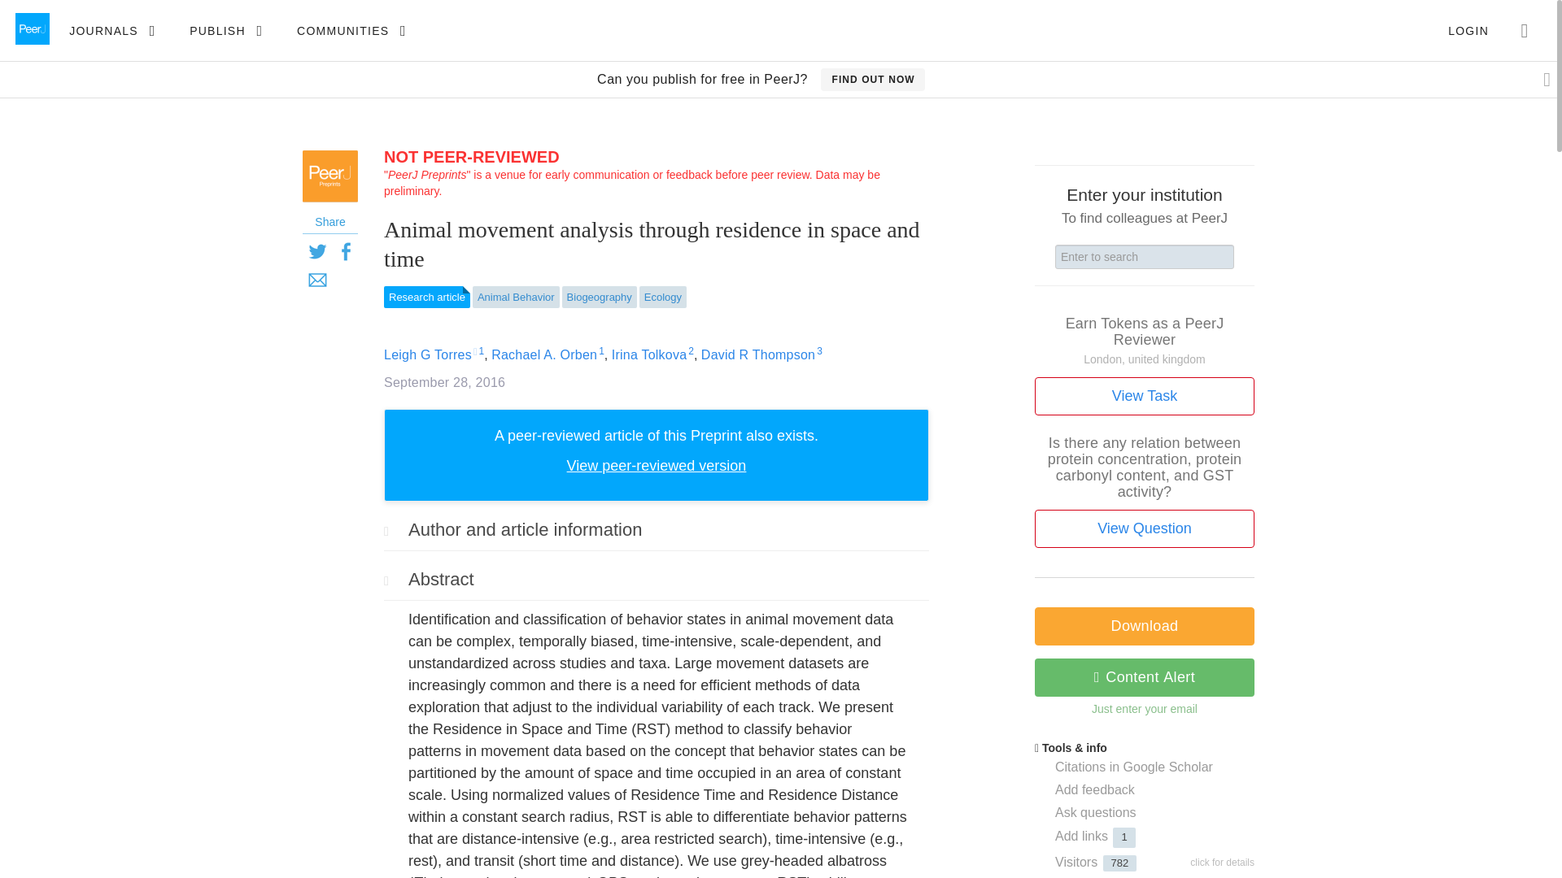 The image size is (1562, 878). I want to click on Ecology, so click(662, 298).